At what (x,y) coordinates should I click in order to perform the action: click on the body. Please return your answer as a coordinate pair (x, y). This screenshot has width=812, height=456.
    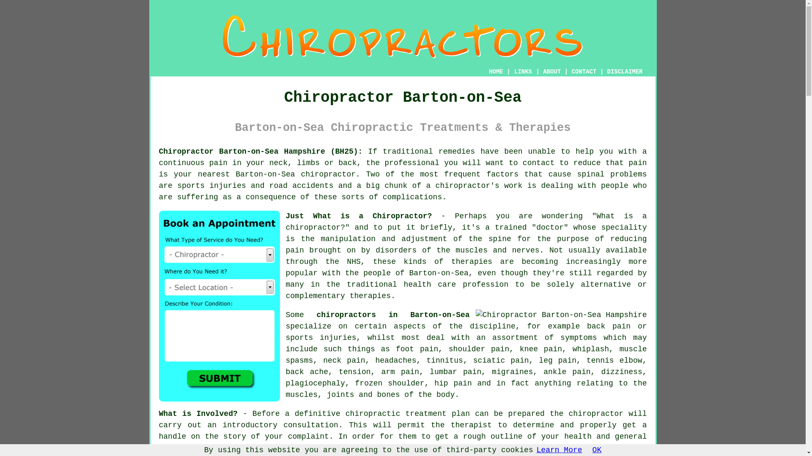
    Looking at the image, I should click on (436, 394).